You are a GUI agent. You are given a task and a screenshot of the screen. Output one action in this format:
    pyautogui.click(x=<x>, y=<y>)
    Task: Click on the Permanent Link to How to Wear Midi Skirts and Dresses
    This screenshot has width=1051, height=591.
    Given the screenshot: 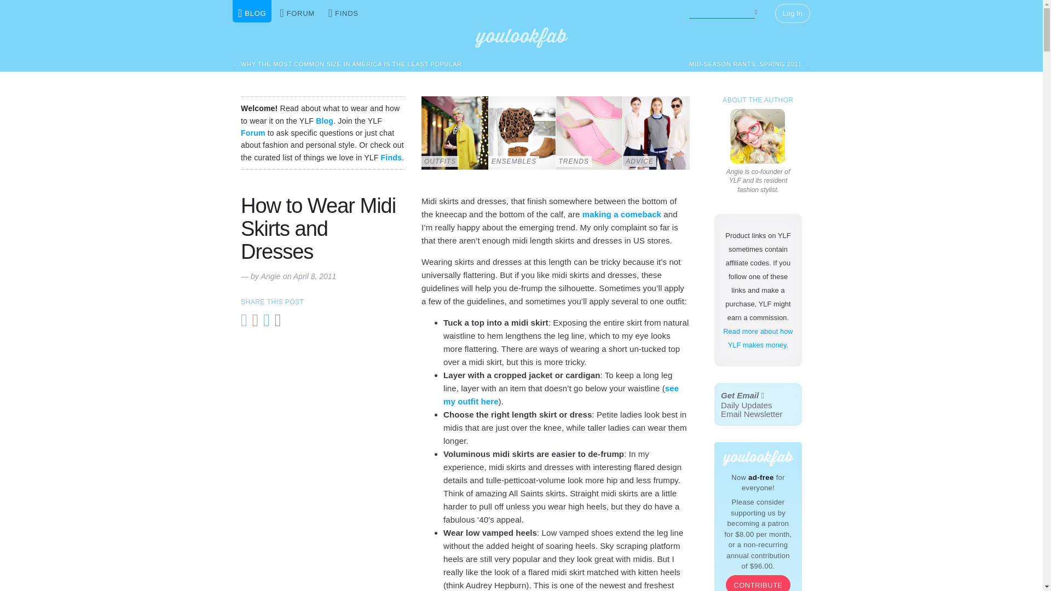 What is the action you would take?
    pyautogui.click(x=318, y=229)
    